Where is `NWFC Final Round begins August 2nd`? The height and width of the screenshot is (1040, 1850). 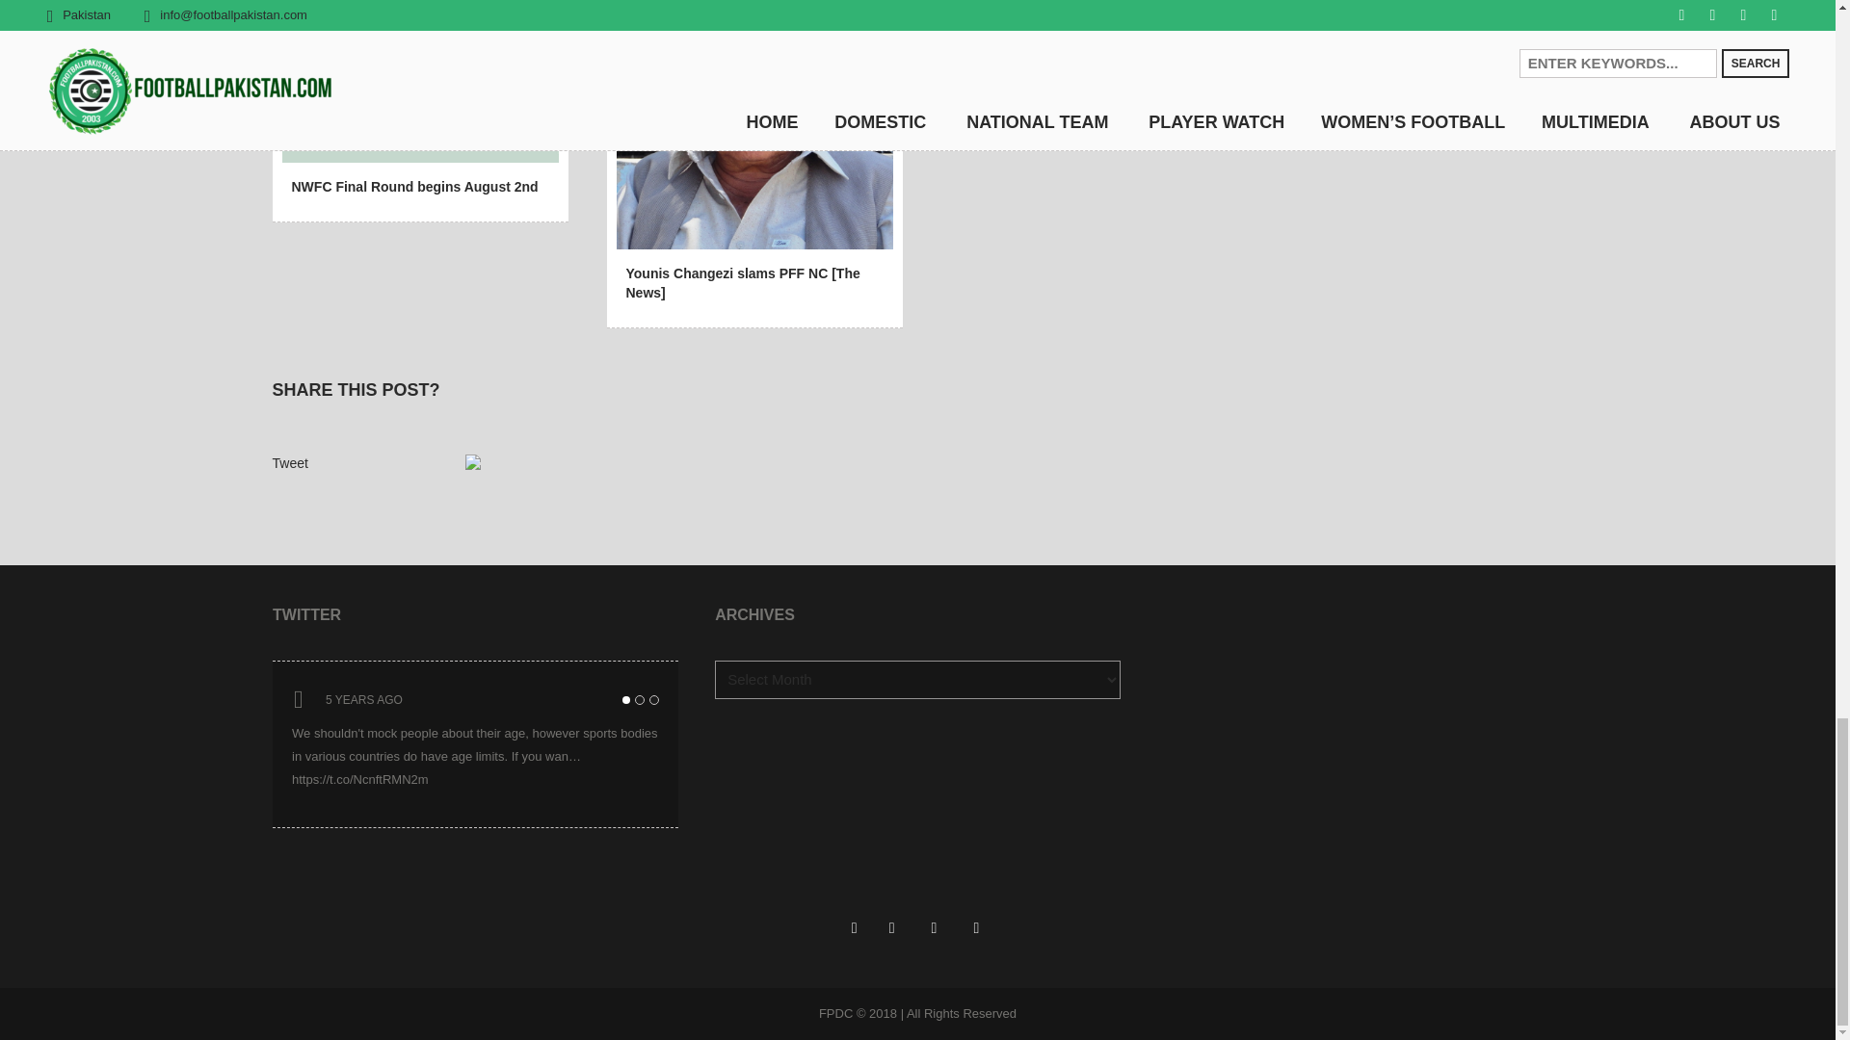 NWFC Final Round begins August 2nd is located at coordinates (414, 186).